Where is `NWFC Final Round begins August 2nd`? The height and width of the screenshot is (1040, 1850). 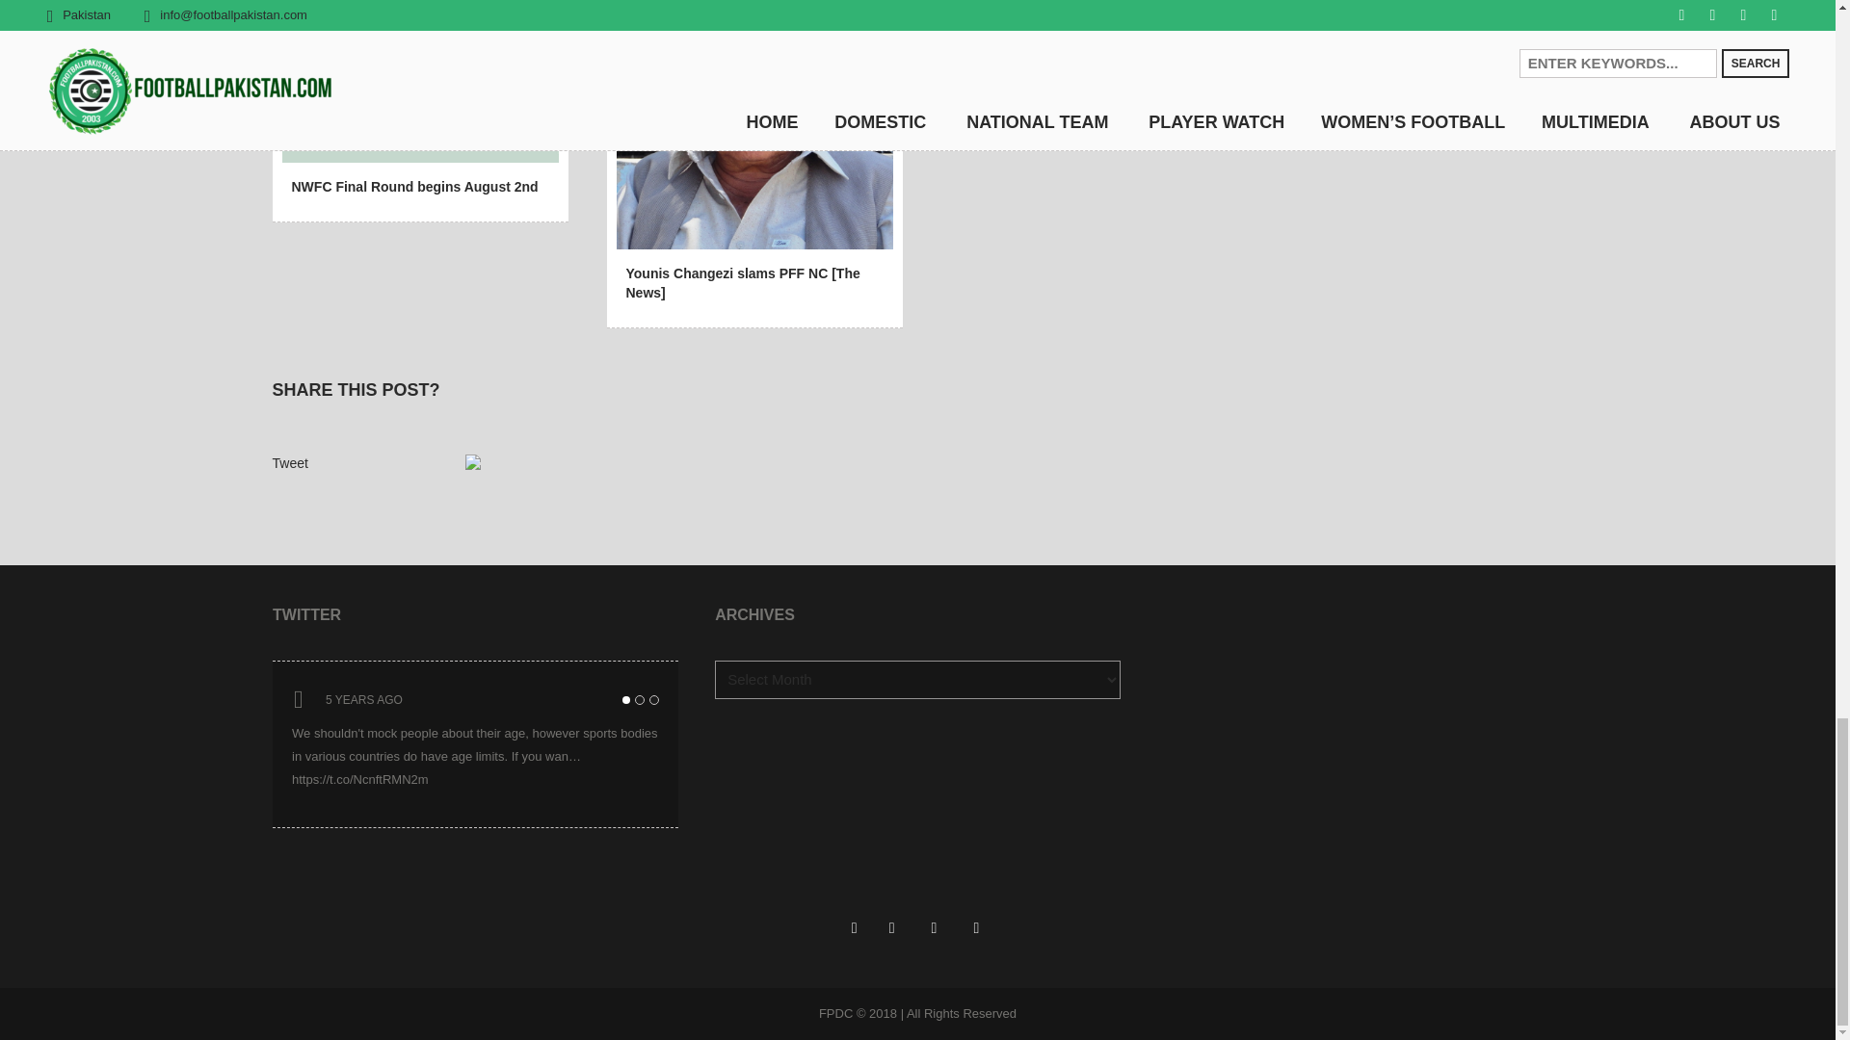 NWFC Final Round begins August 2nd is located at coordinates (414, 186).